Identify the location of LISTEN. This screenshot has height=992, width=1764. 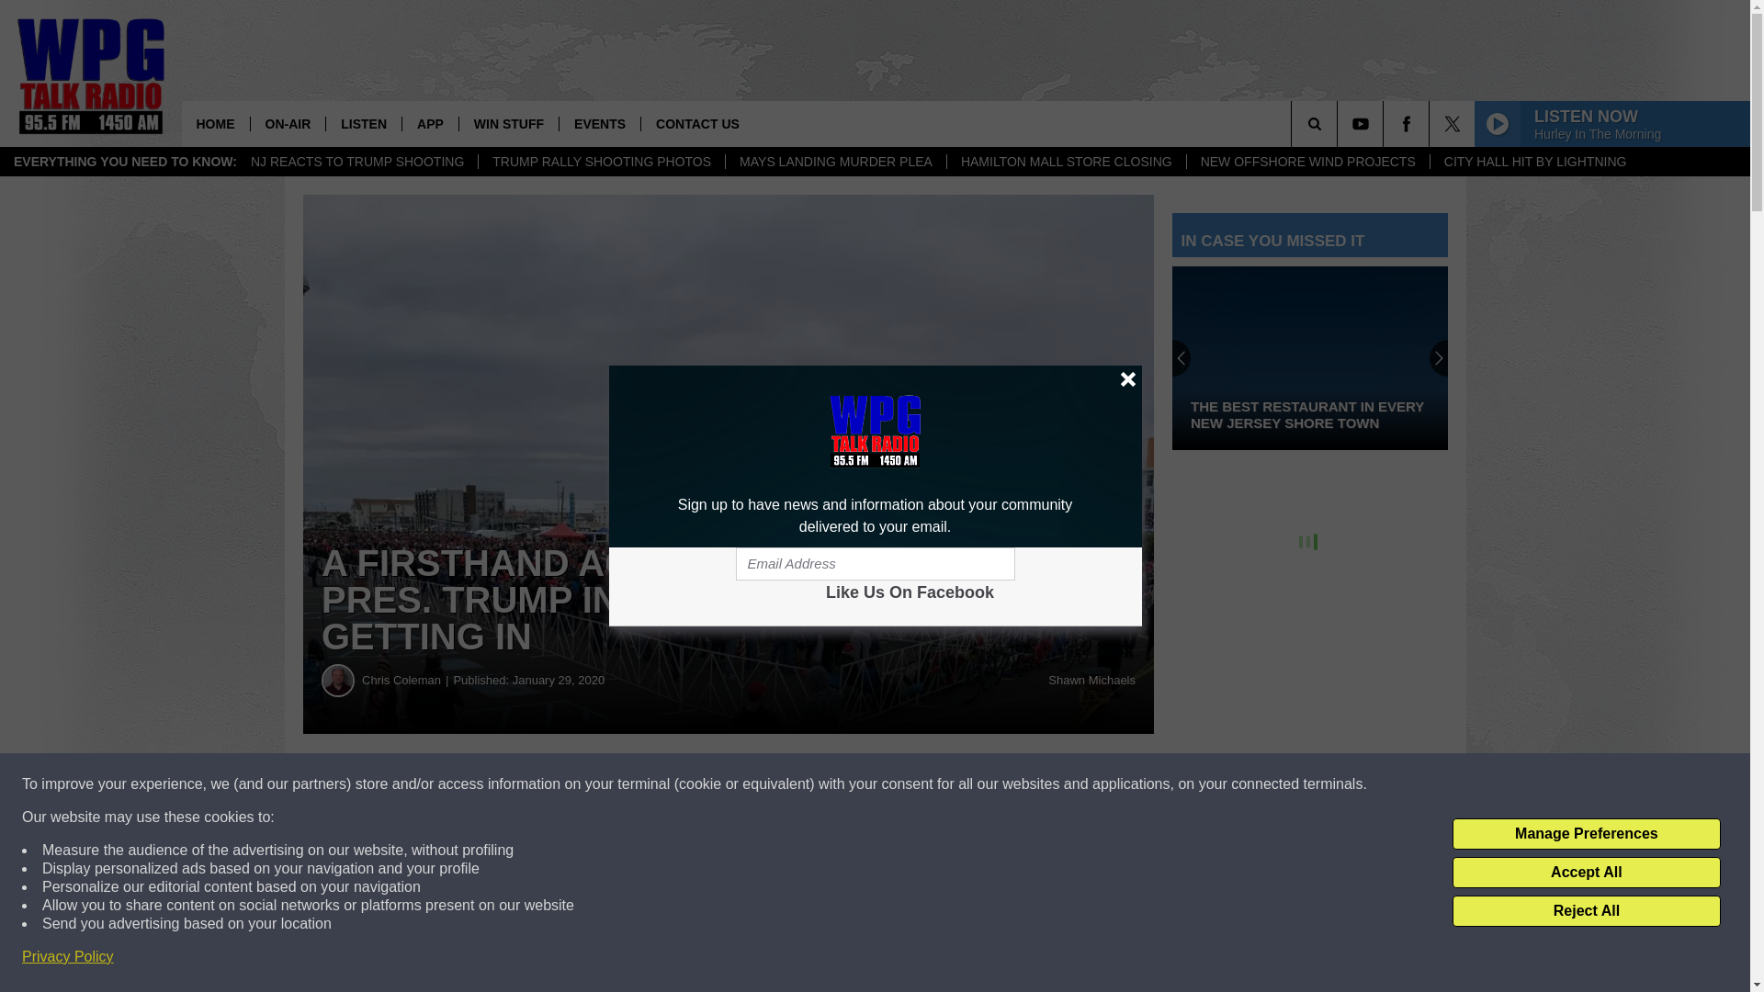
(363, 123).